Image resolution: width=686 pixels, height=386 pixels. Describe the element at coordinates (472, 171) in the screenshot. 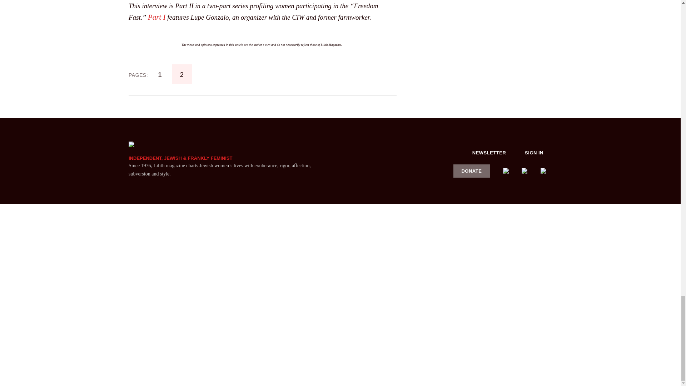

I see `DONATE` at that location.